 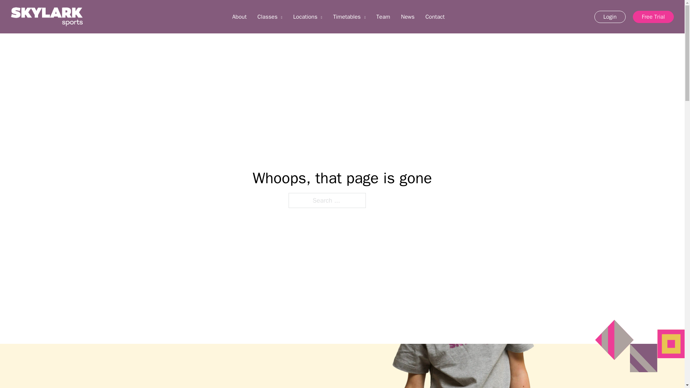 I want to click on Team, so click(x=383, y=17).